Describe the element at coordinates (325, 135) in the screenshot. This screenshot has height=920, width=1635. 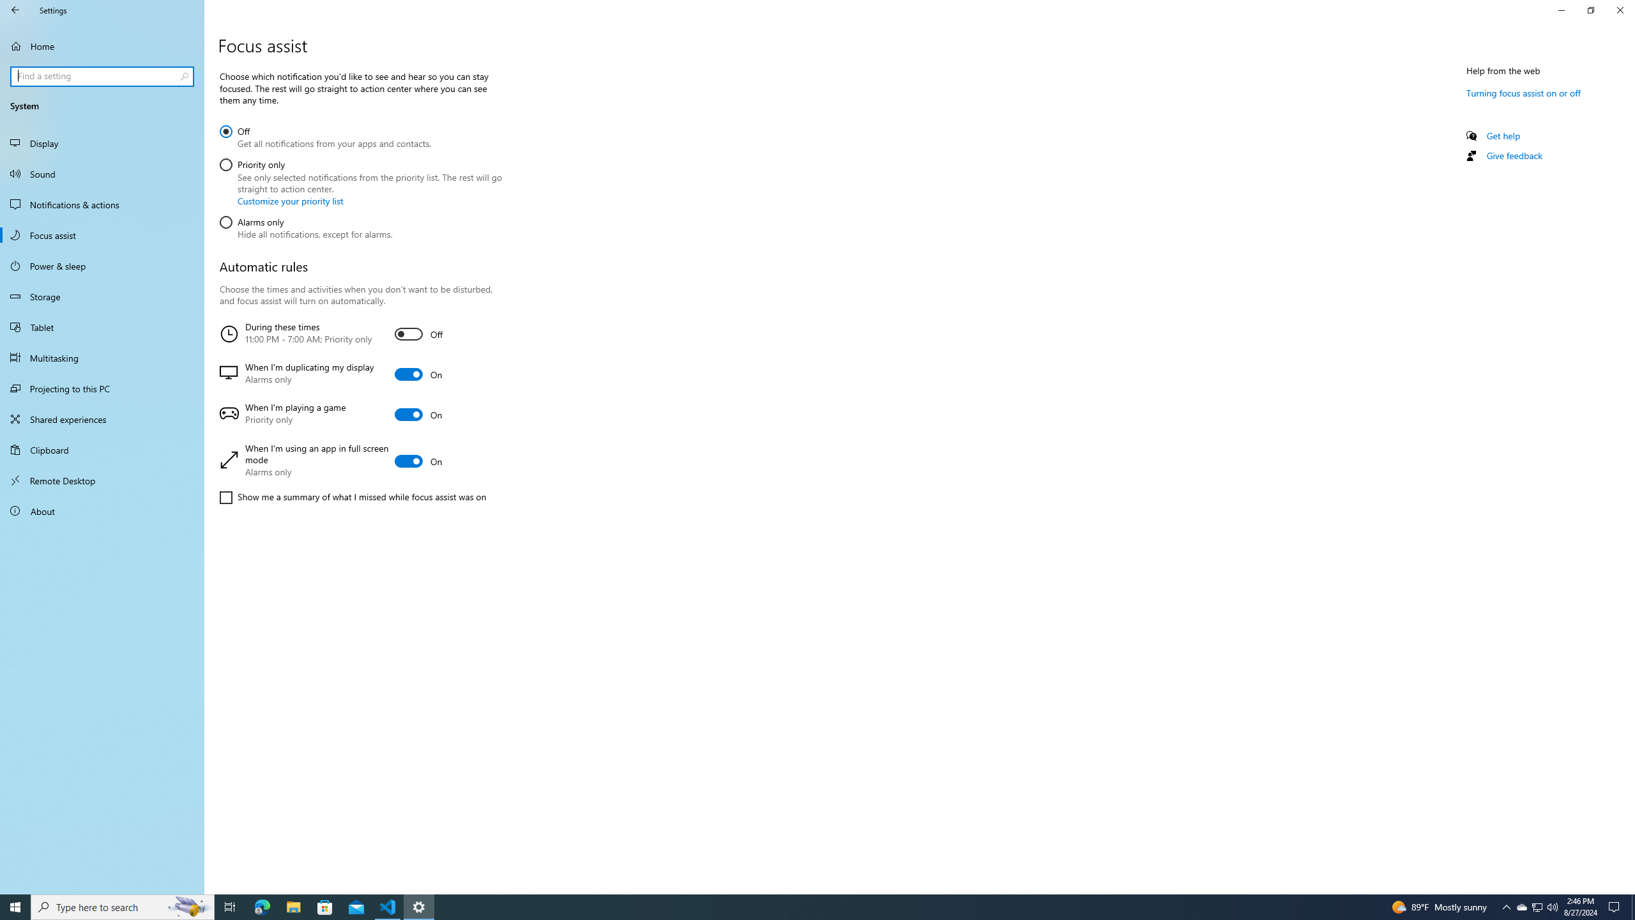
I see `Off` at that location.